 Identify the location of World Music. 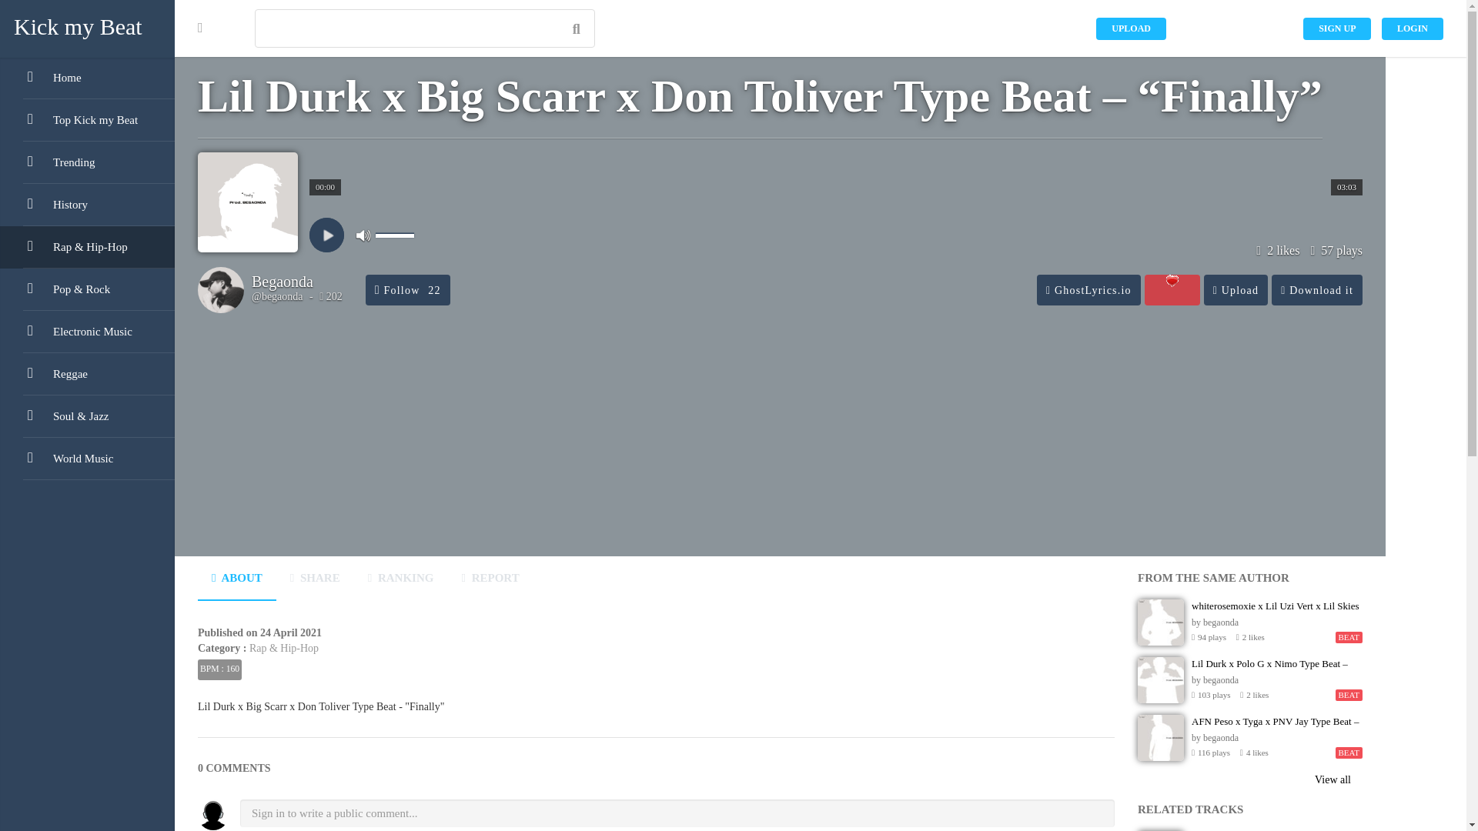
(87, 459).